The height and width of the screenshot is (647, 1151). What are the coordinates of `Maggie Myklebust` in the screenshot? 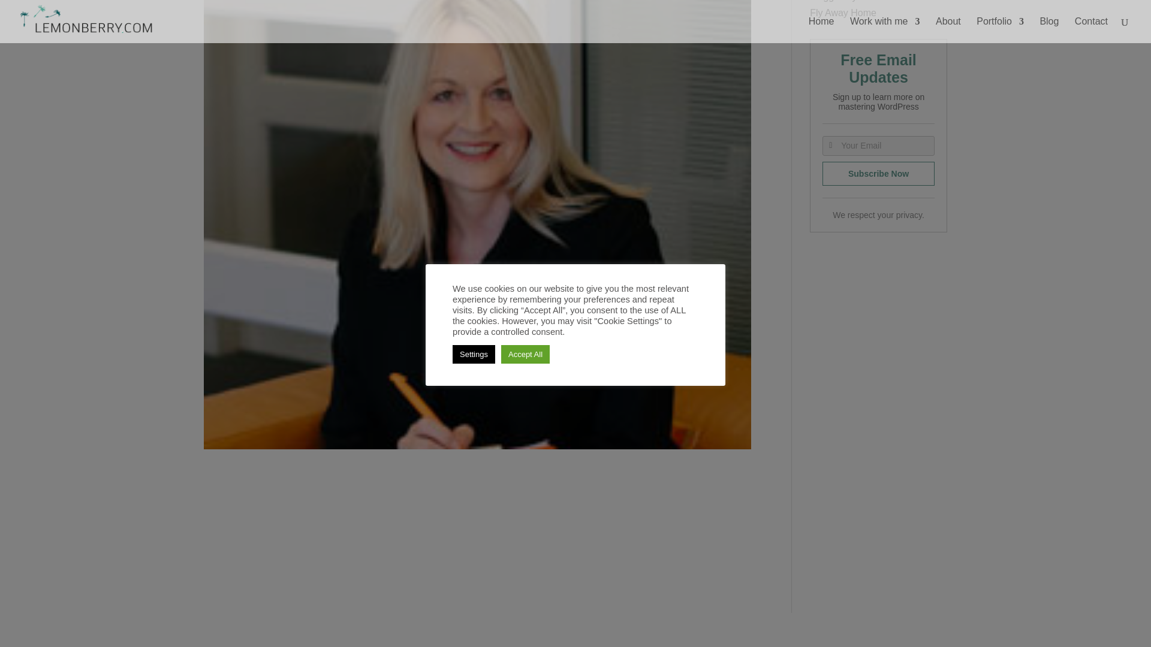 It's located at (849, 1).